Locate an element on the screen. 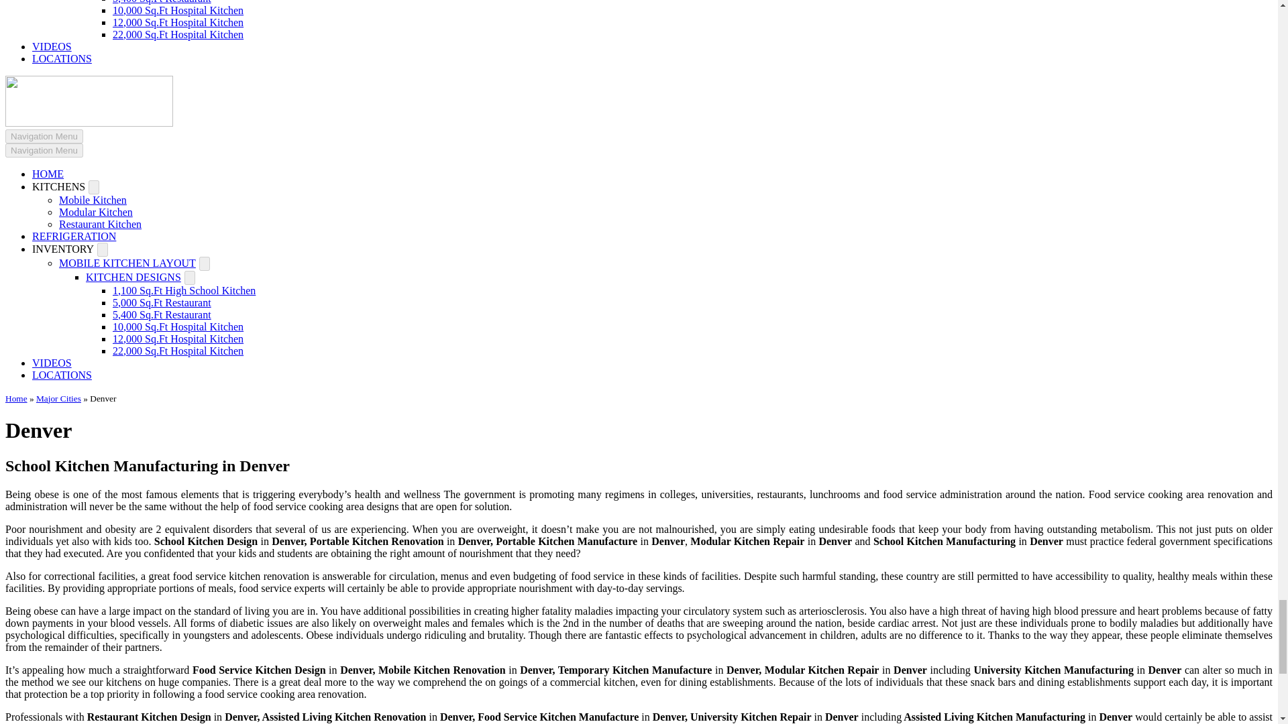  MOBILE REFRIGERATION is located at coordinates (74, 236).